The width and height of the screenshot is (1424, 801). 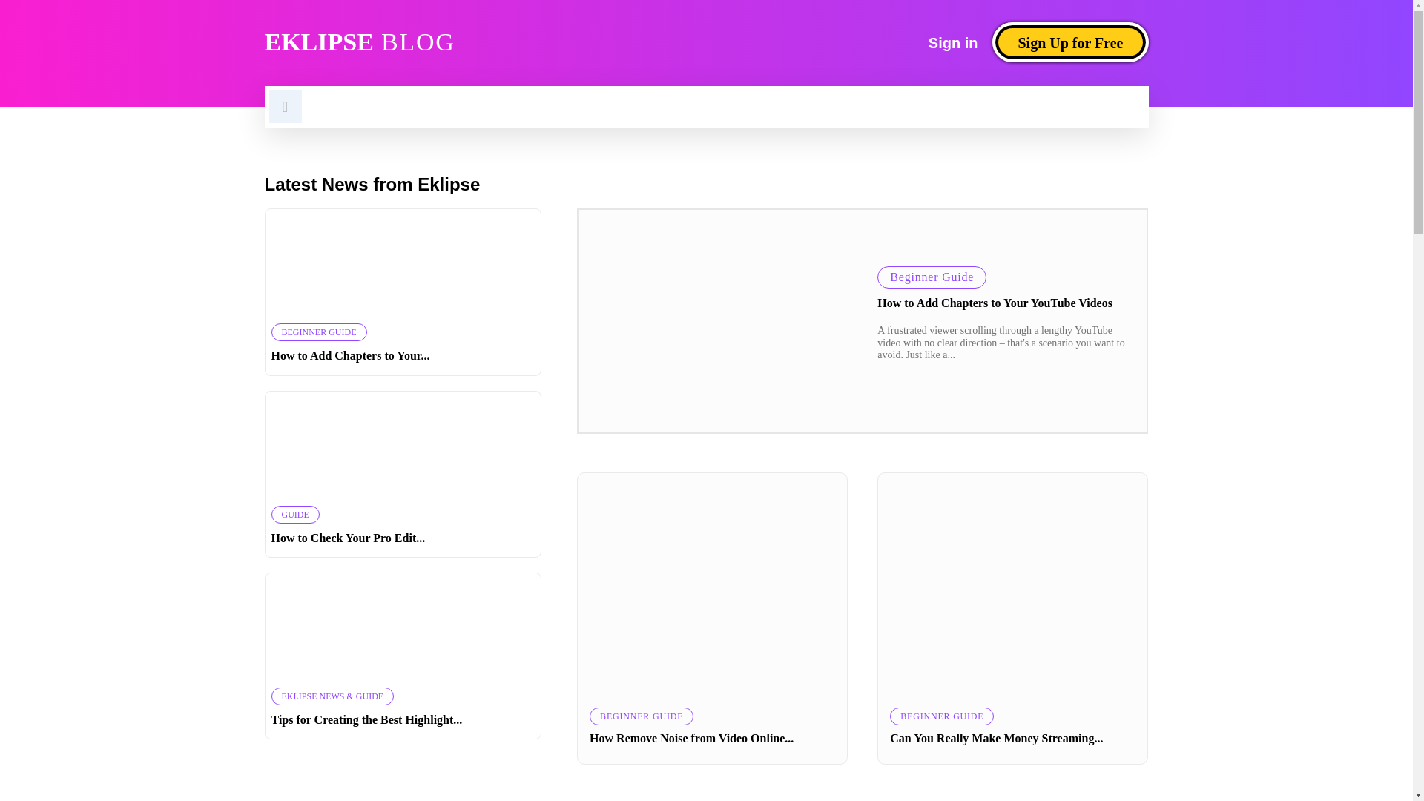 I want to click on Sign Up for Free, so click(x=403, y=627).